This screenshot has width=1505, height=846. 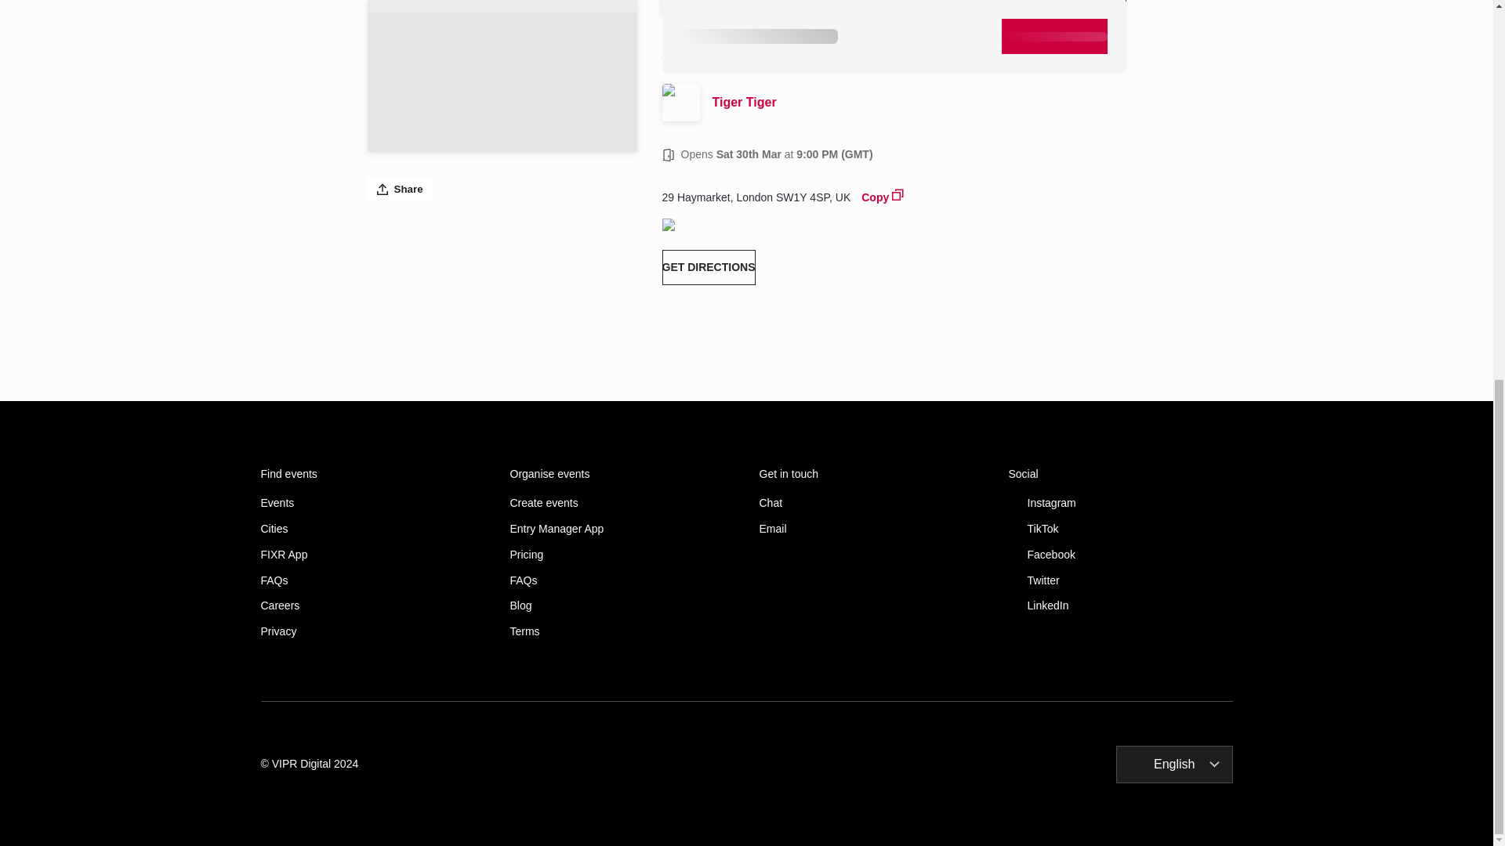 What do you see at coordinates (372, 631) in the screenshot?
I see `Privacy` at bounding box center [372, 631].